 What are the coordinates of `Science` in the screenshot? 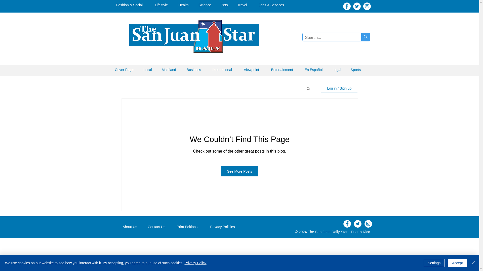 It's located at (205, 5).